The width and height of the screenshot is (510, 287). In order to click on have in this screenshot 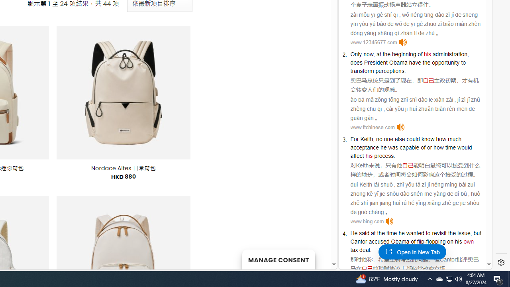, I will do `click(415, 62)`.